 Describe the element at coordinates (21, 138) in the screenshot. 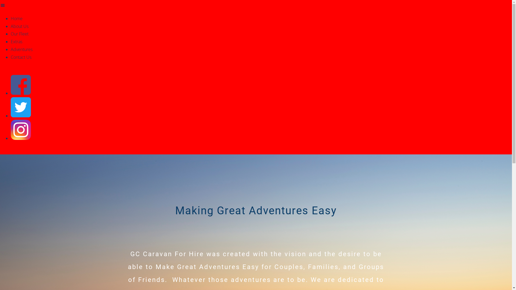

I see `Follow Us on Instagram` at that location.